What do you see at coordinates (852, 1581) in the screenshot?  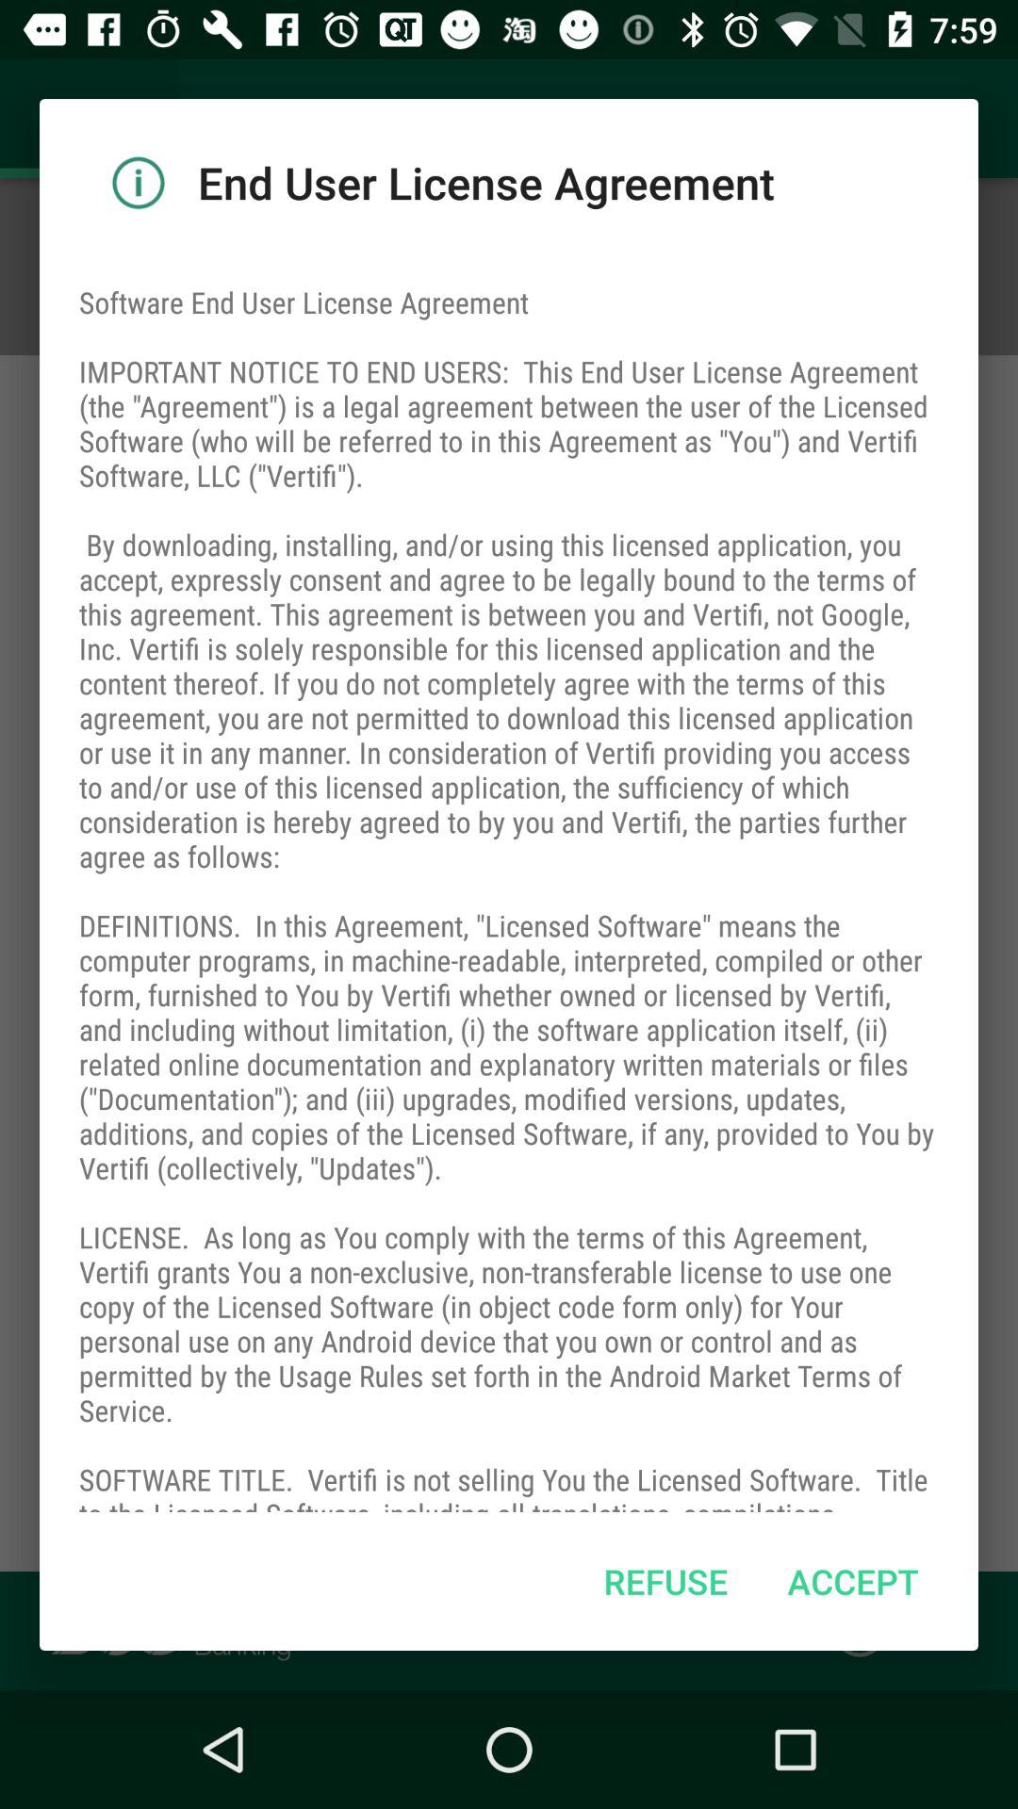 I see `tap the item to the right of the refuse item` at bounding box center [852, 1581].